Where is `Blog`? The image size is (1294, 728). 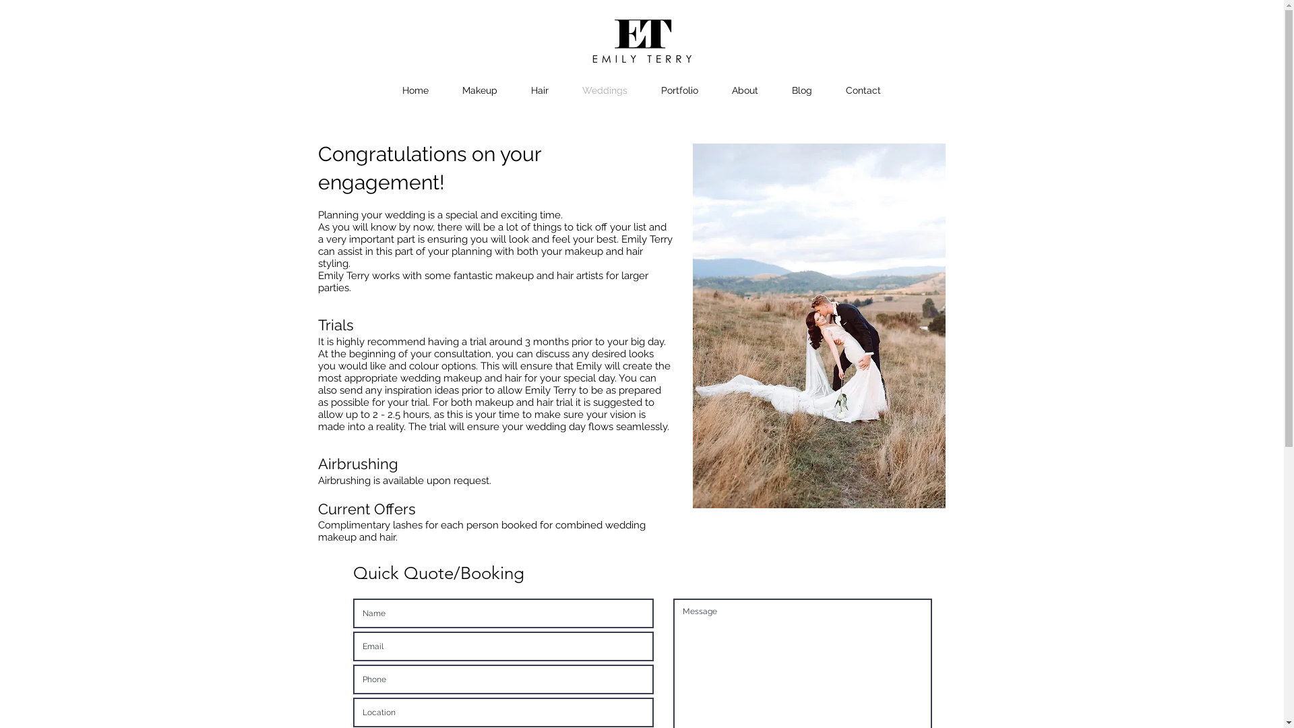
Blog is located at coordinates (802, 90).